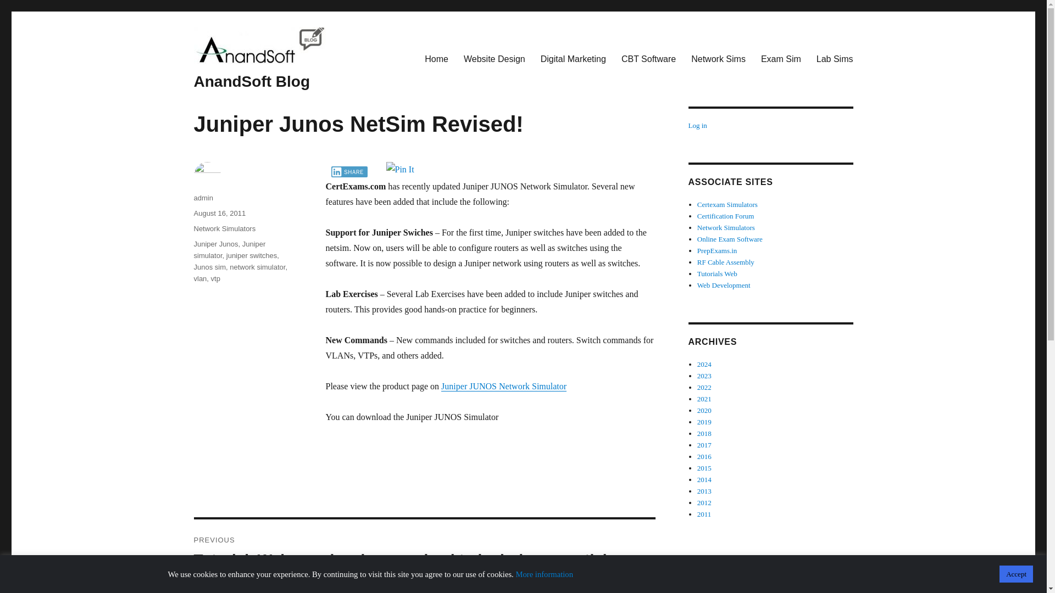 The image size is (1055, 593). Describe the element at coordinates (252, 255) in the screenshot. I see `juniper switches` at that location.